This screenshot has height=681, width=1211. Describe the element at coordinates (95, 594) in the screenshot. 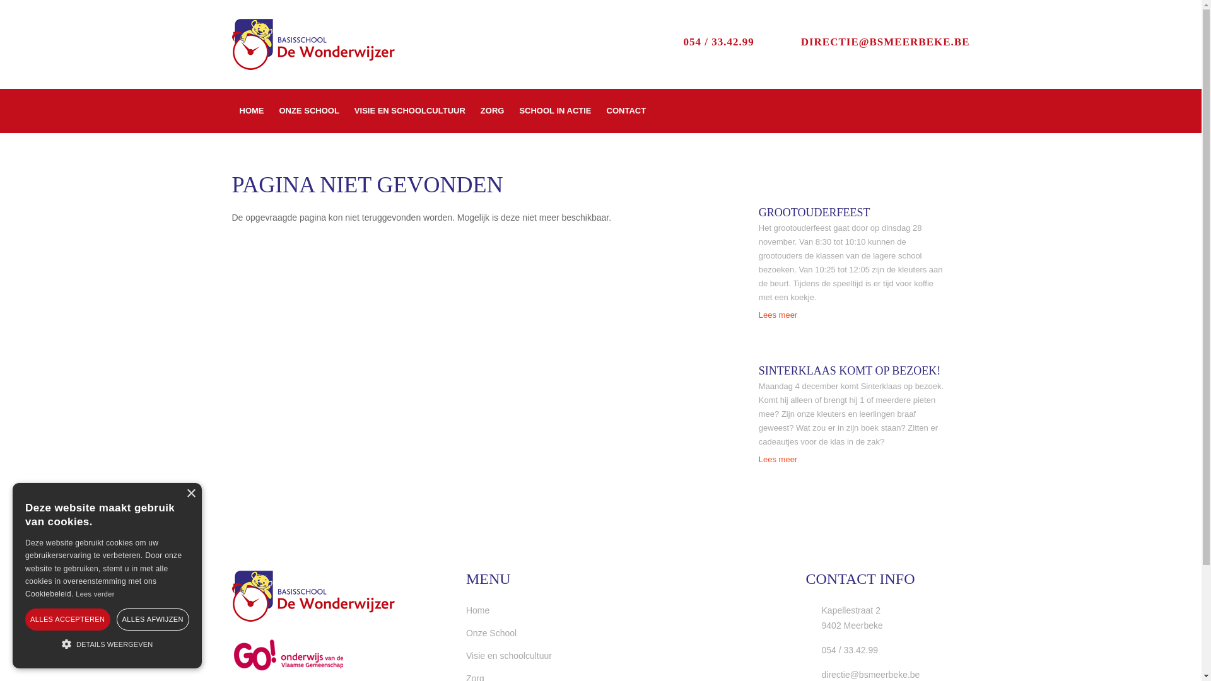

I see `Lees verder` at that location.